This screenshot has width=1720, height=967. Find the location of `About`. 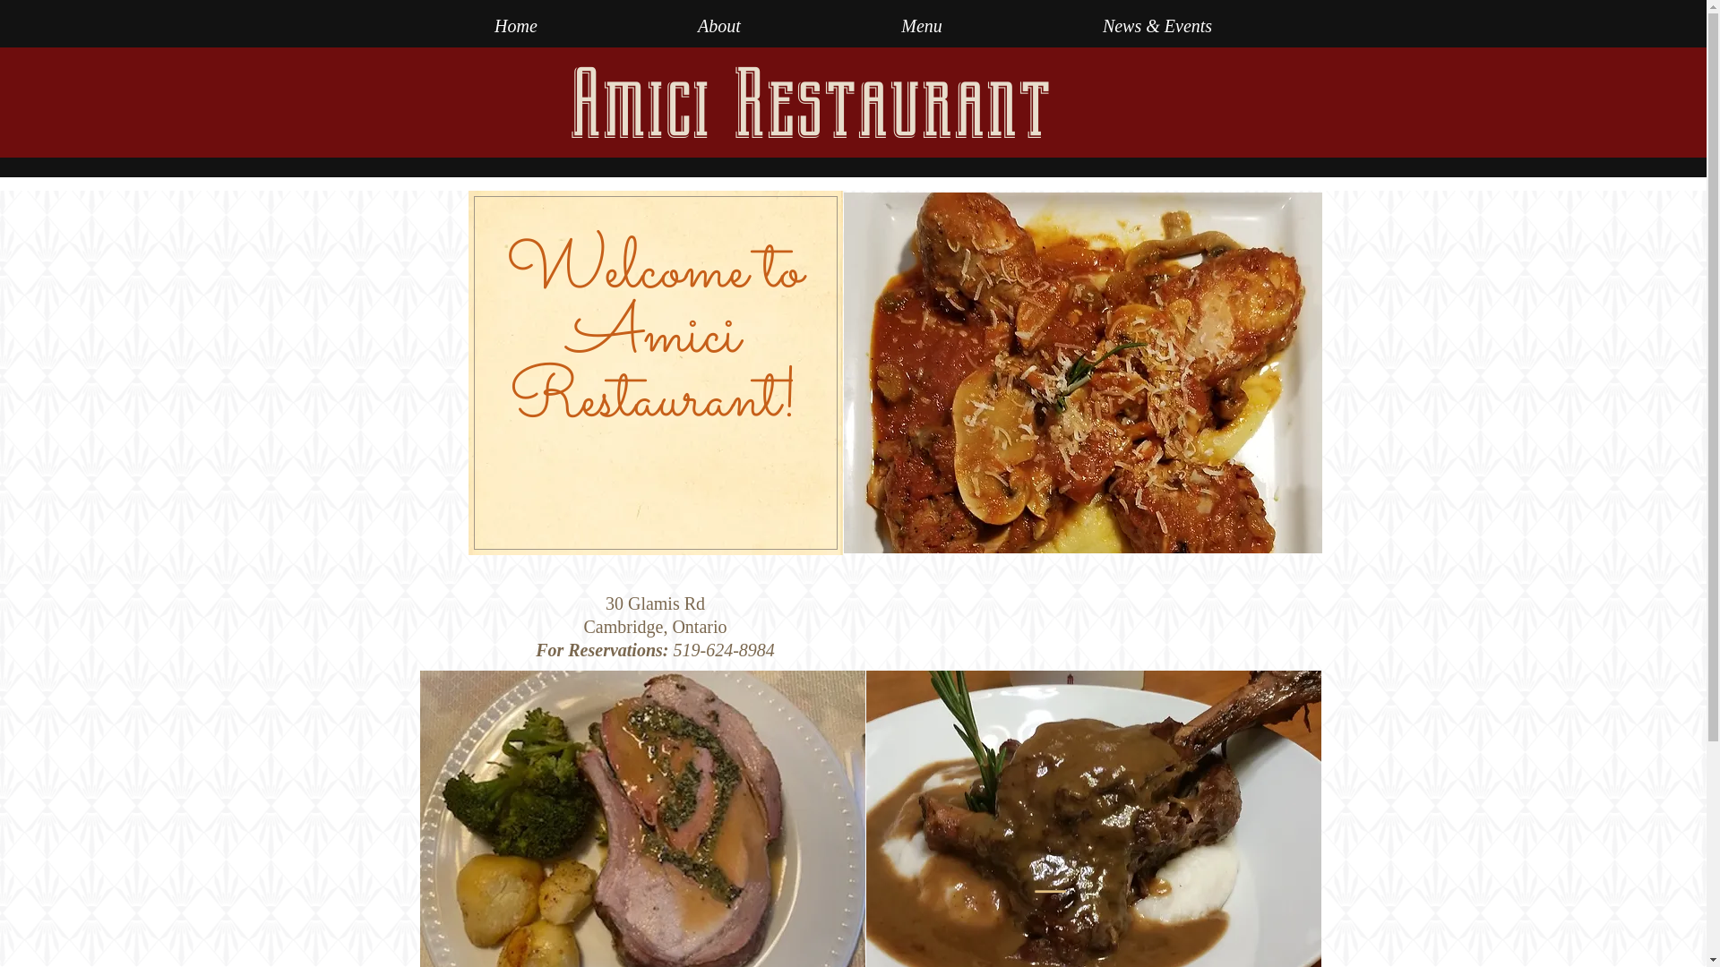

About is located at coordinates (720, 26).